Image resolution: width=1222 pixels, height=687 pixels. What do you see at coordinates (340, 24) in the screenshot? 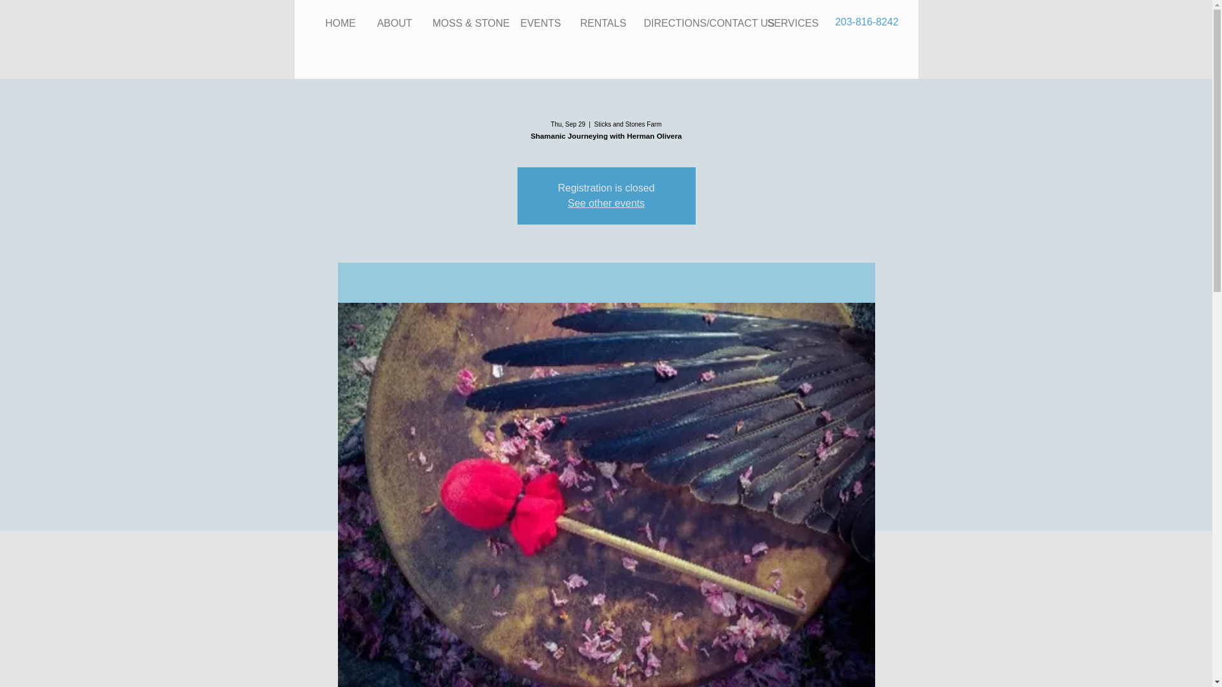
I see `HOME` at bounding box center [340, 24].